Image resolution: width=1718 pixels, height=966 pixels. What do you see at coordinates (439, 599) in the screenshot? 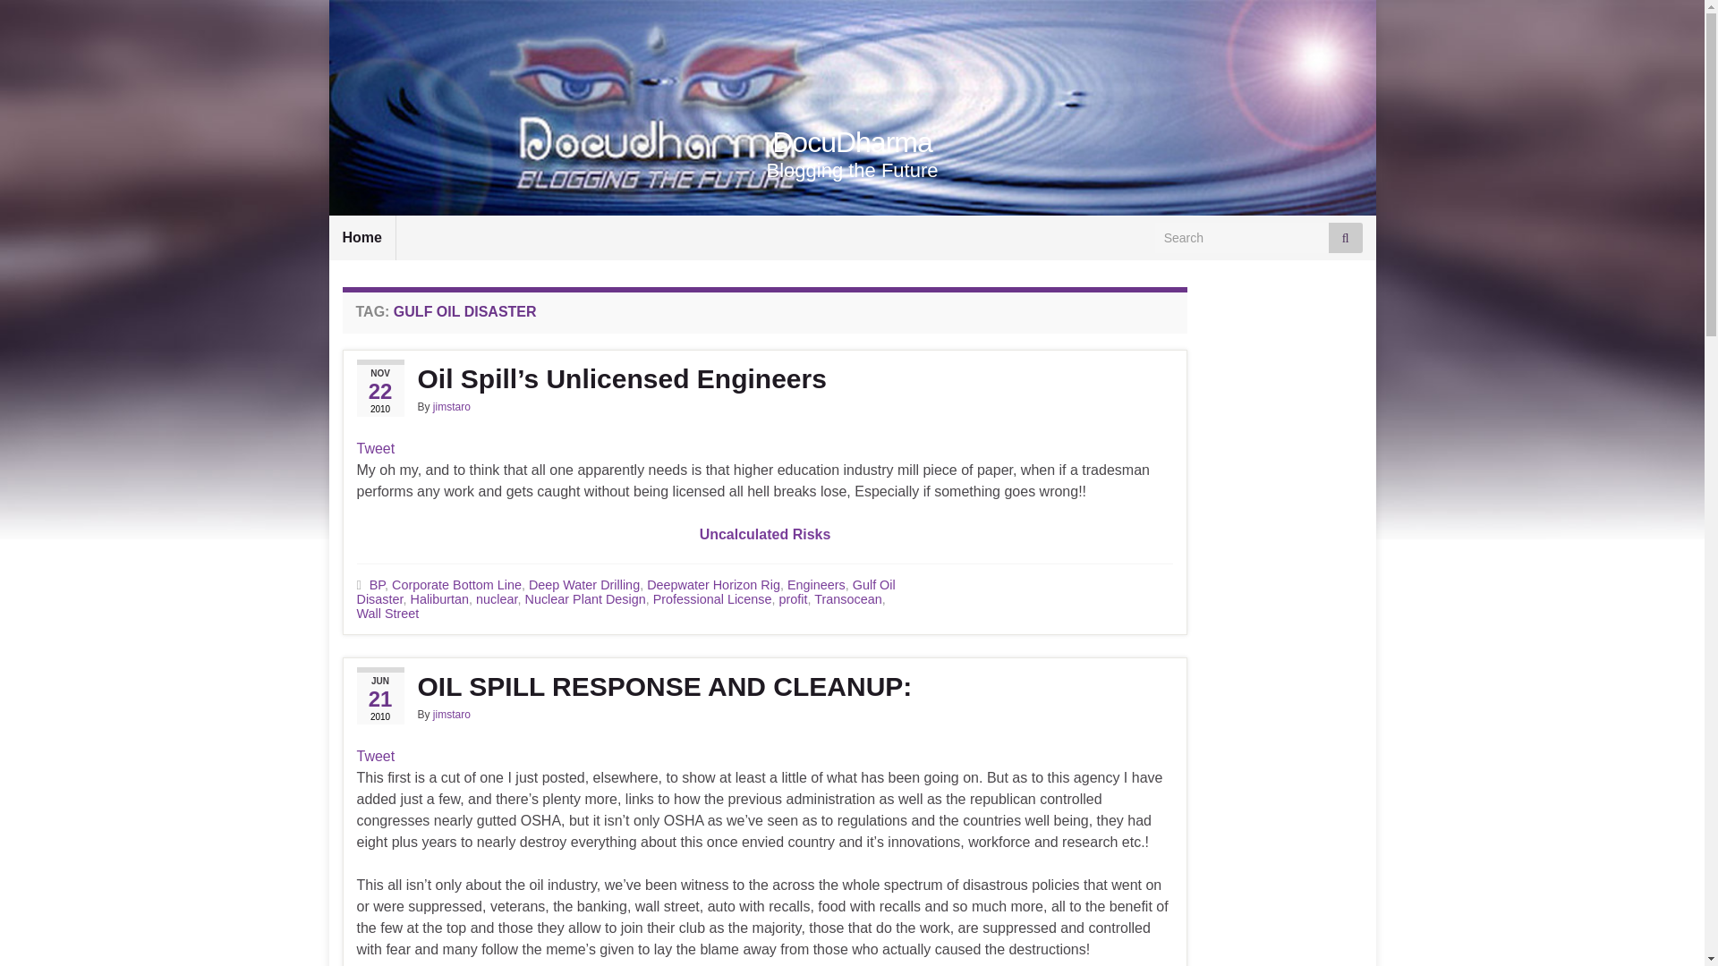
I see `Haliburtan` at bounding box center [439, 599].